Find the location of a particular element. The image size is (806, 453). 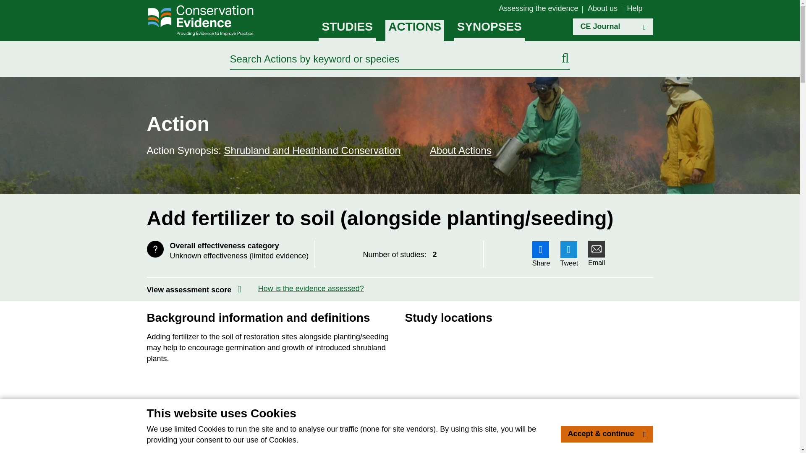

Help is located at coordinates (635, 8).